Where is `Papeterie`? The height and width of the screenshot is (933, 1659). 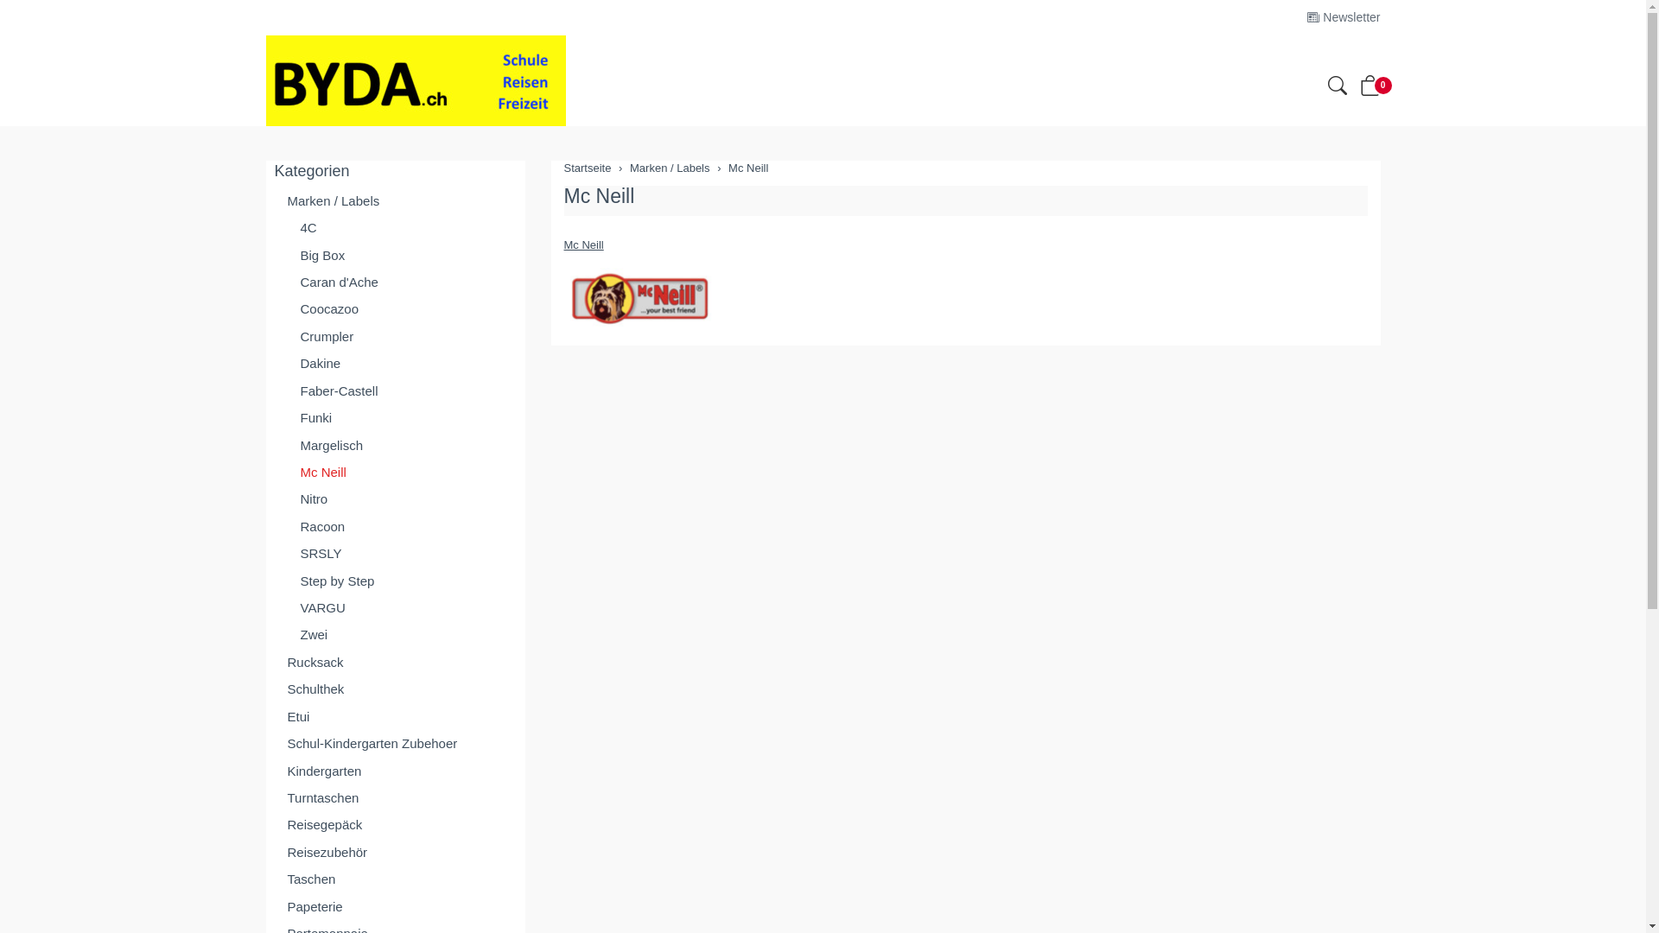 Papeterie is located at coordinates (396, 907).